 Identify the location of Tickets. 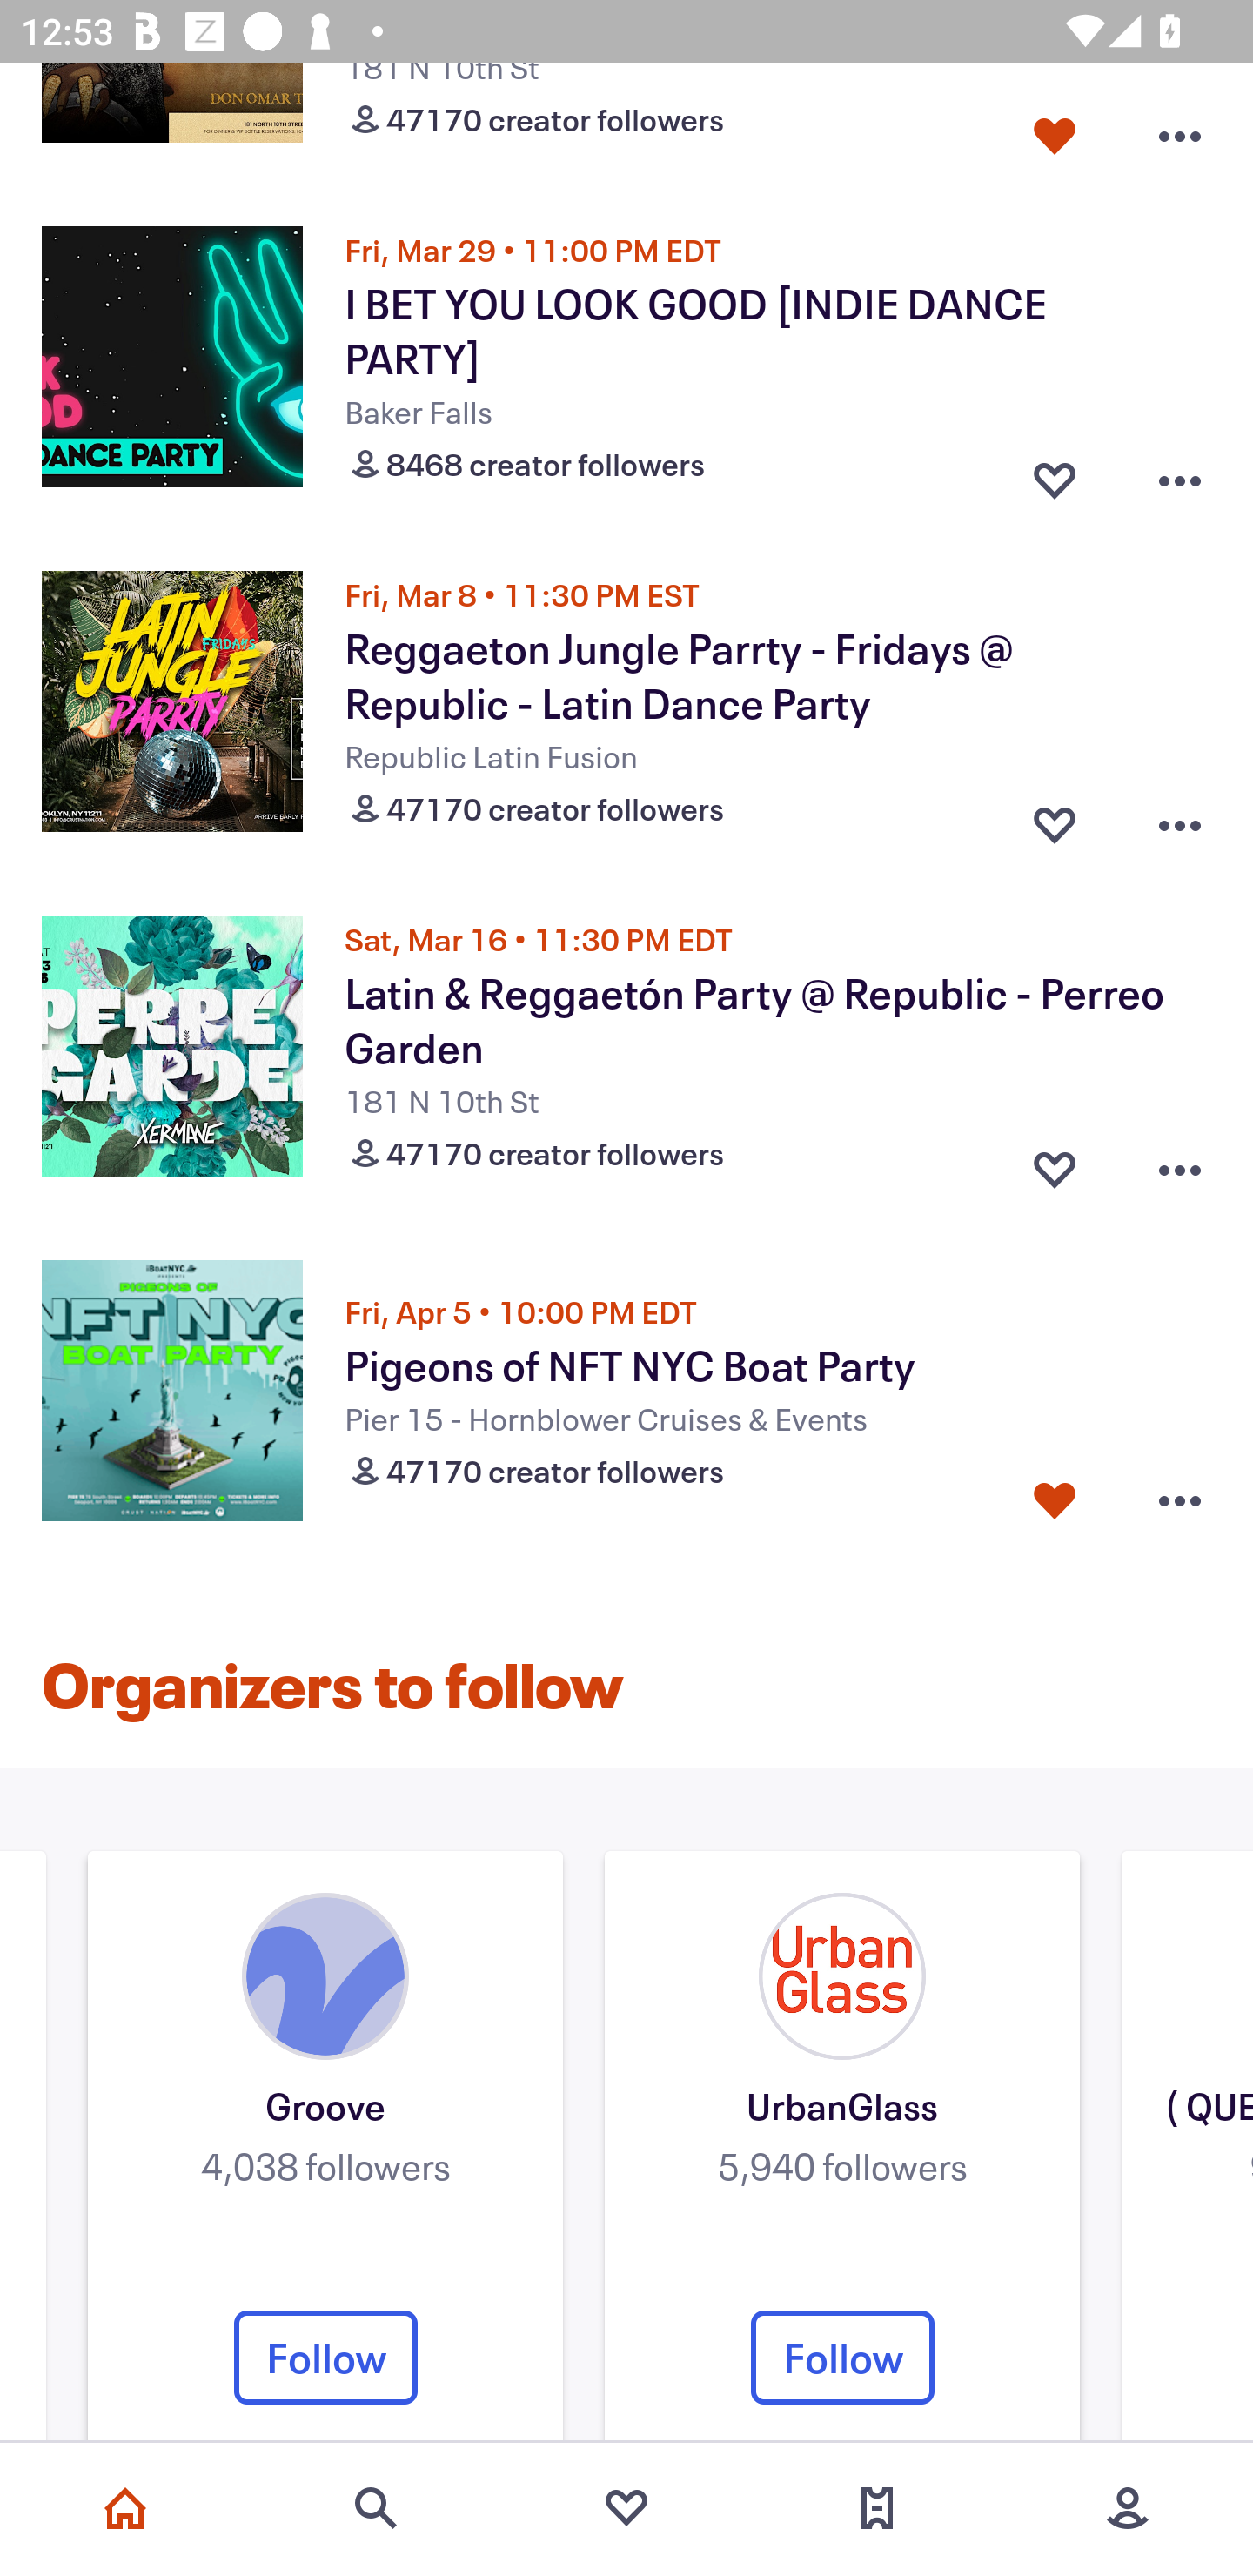
(877, 2508).